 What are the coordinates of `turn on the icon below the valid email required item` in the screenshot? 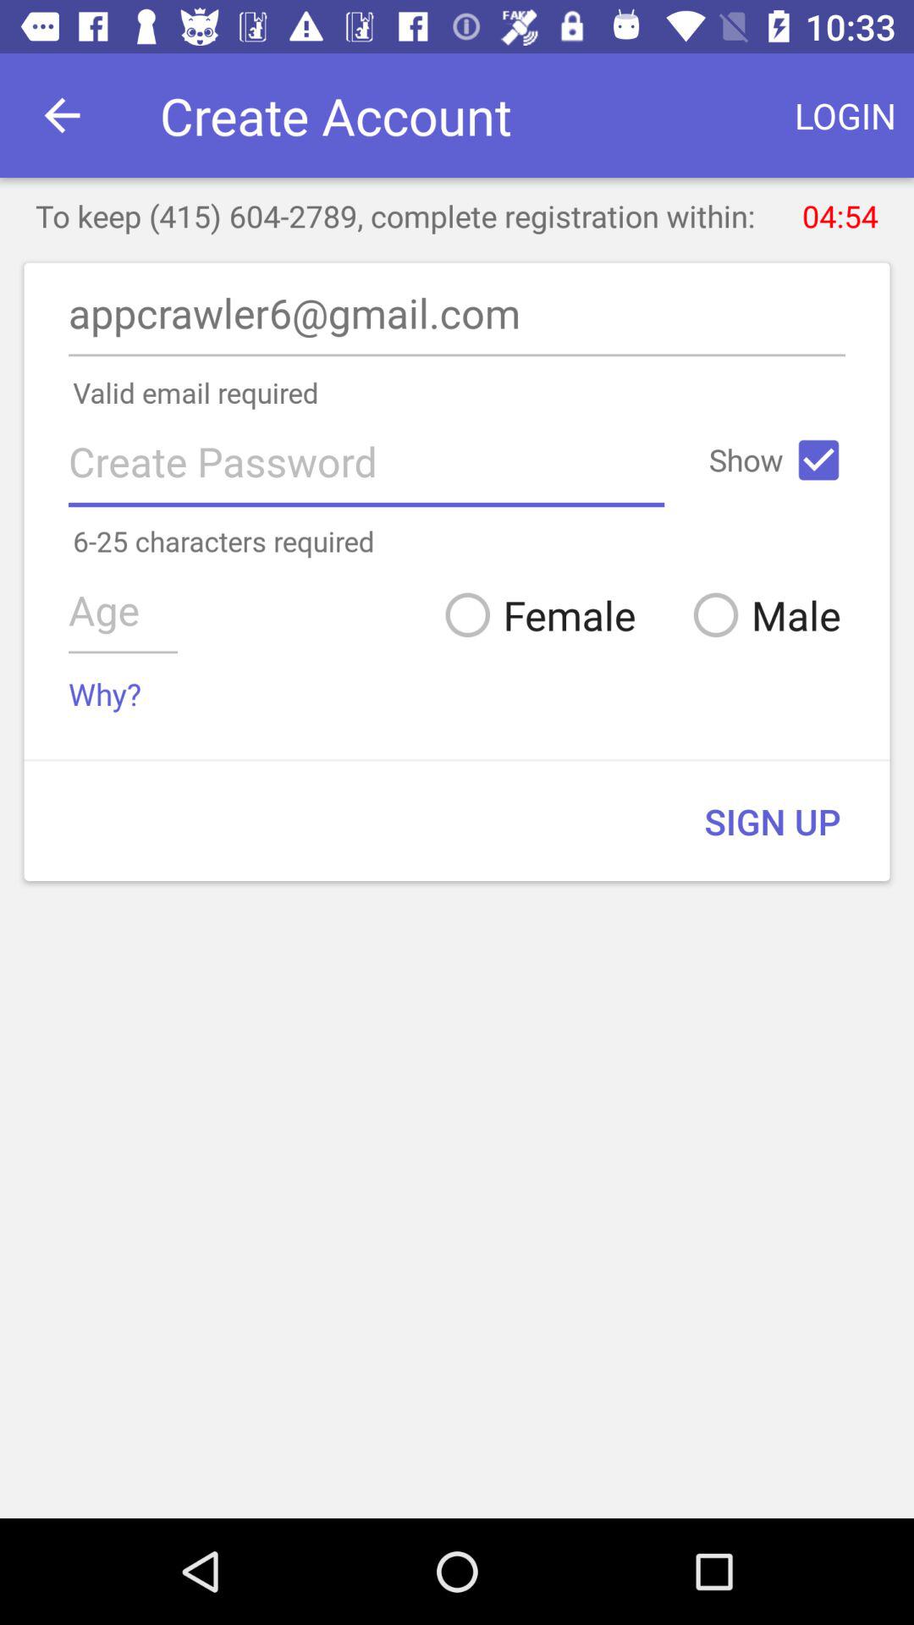 It's located at (818, 460).